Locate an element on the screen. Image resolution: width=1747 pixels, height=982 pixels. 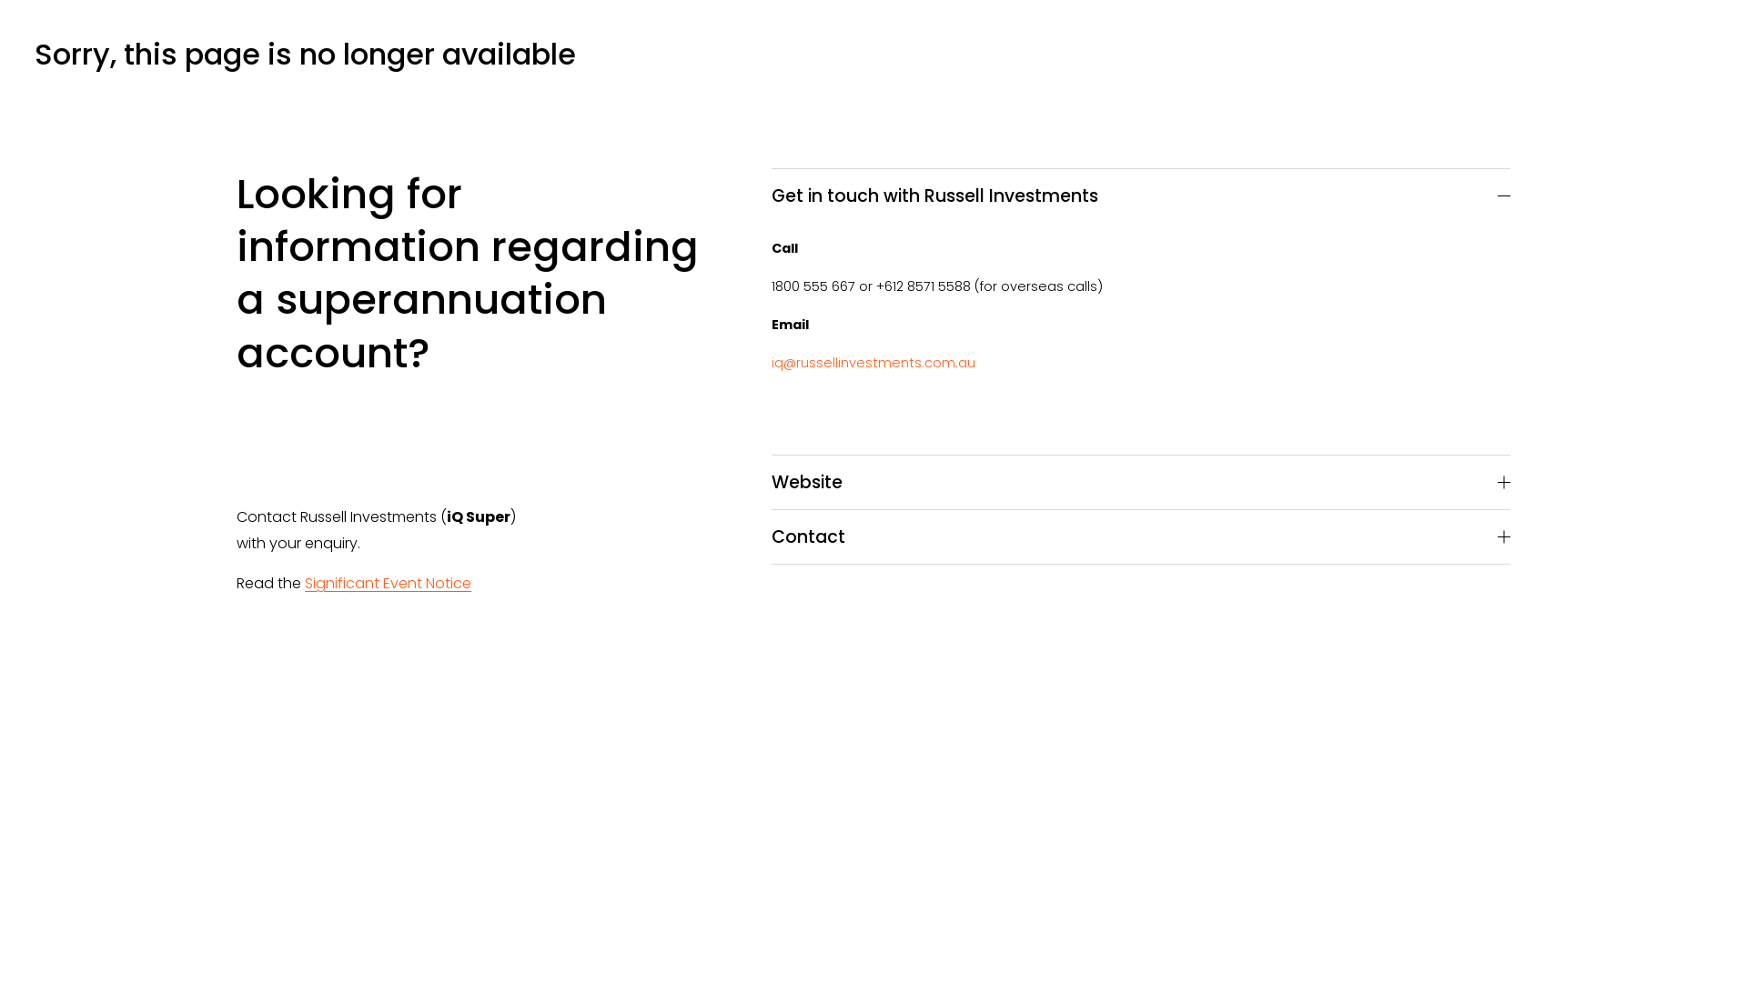
iq@russellinvestments.com.au is located at coordinates (873, 363).